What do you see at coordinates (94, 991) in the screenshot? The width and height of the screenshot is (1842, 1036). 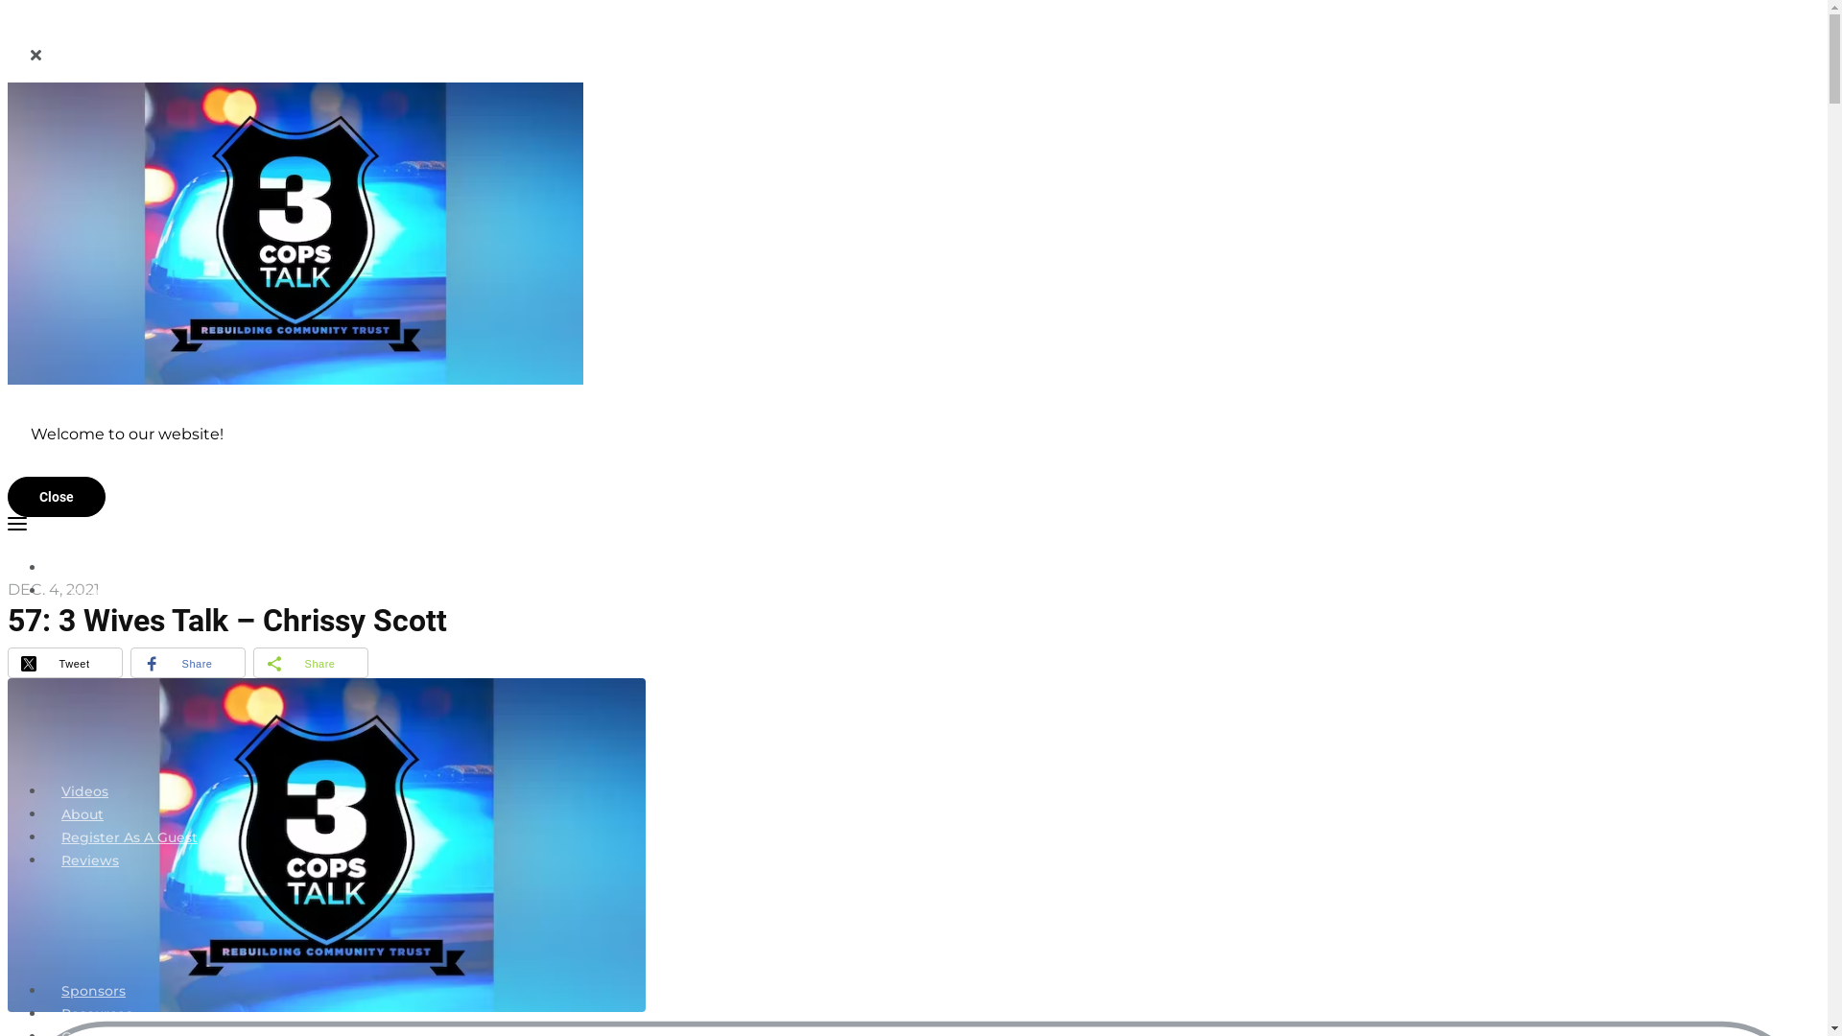 I see `Sponsors` at bounding box center [94, 991].